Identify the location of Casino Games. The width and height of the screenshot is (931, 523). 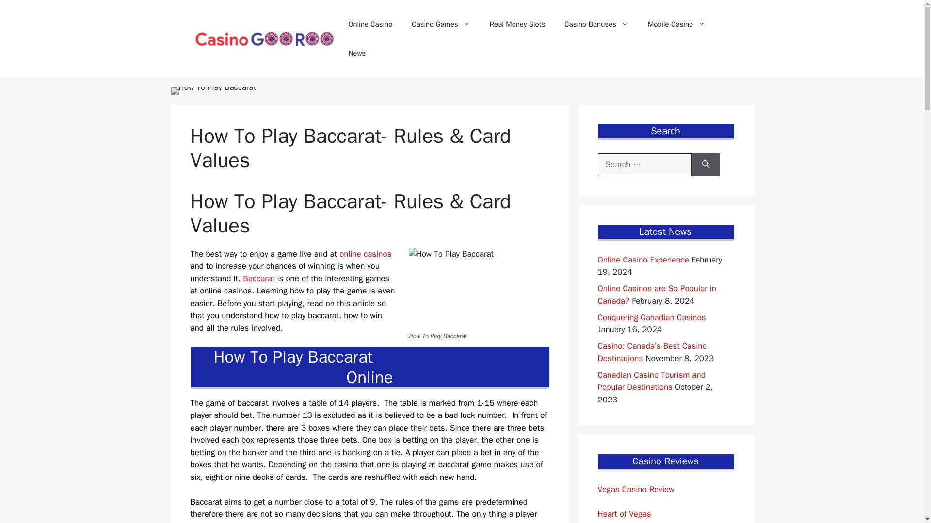
(441, 24).